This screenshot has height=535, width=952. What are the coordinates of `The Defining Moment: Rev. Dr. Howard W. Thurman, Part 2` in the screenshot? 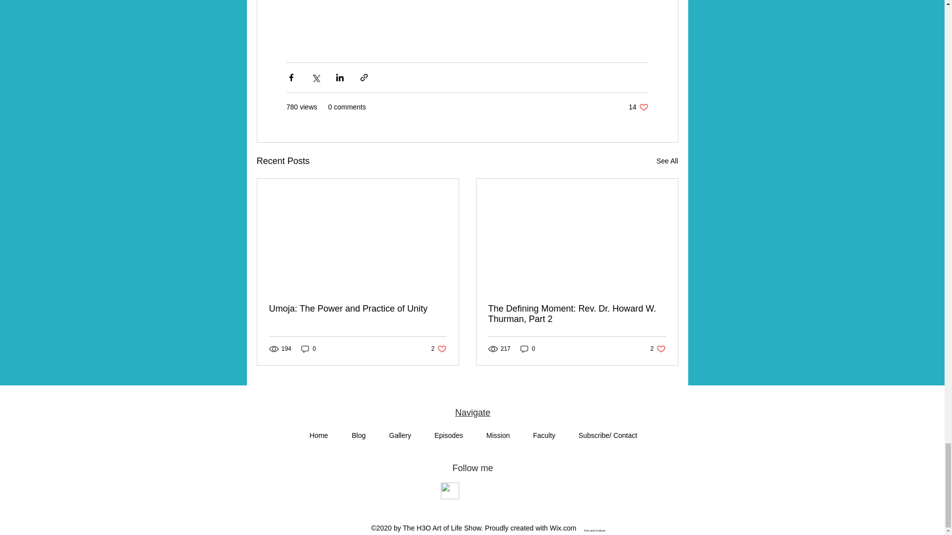 It's located at (400, 435).